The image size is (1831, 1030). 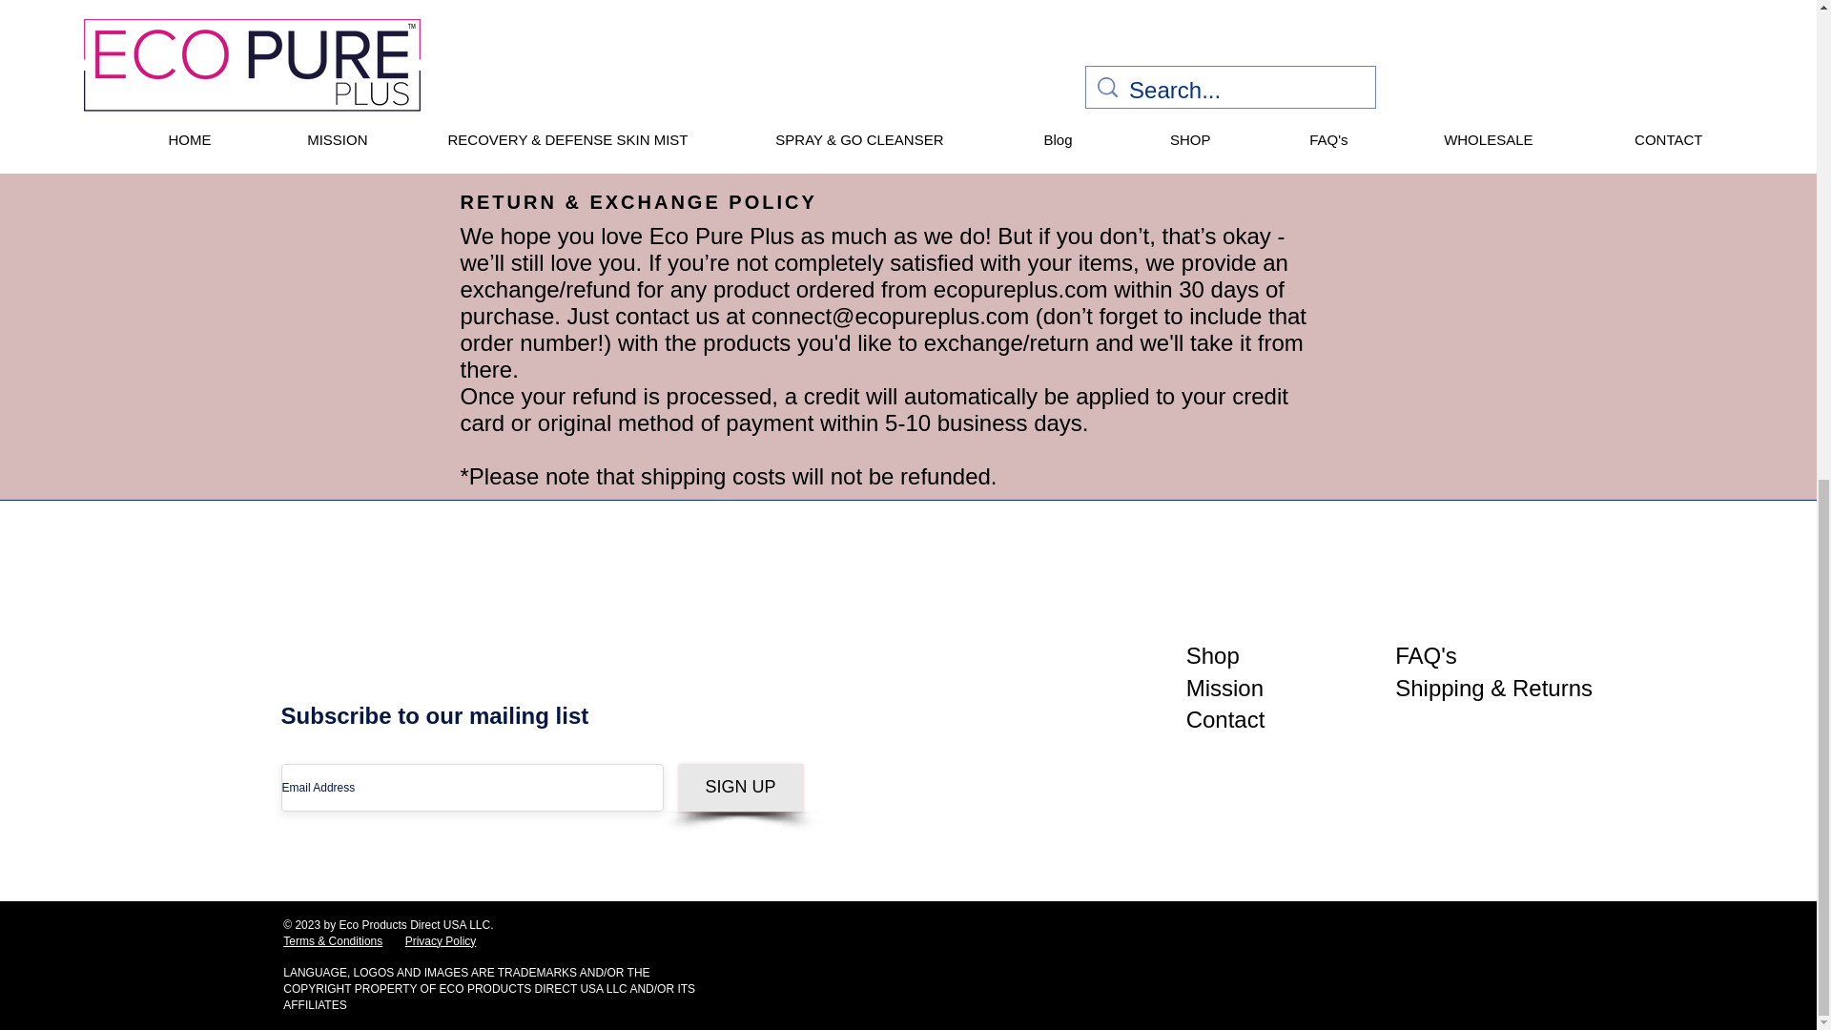 I want to click on FAQ's, so click(x=1427, y=654).